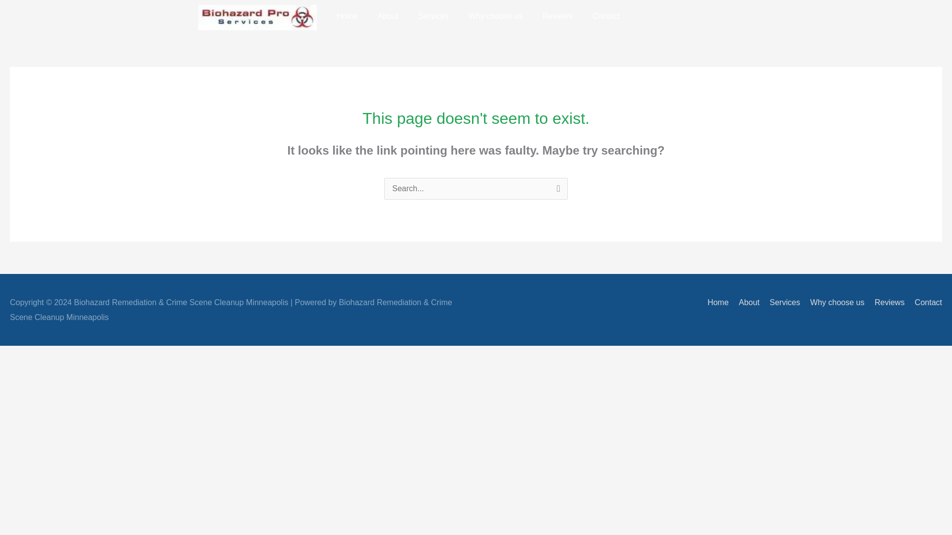 The height and width of the screenshot is (535, 952). Describe the element at coordinates (886, 302) in the screenshot. I see `Reviews` at that location.